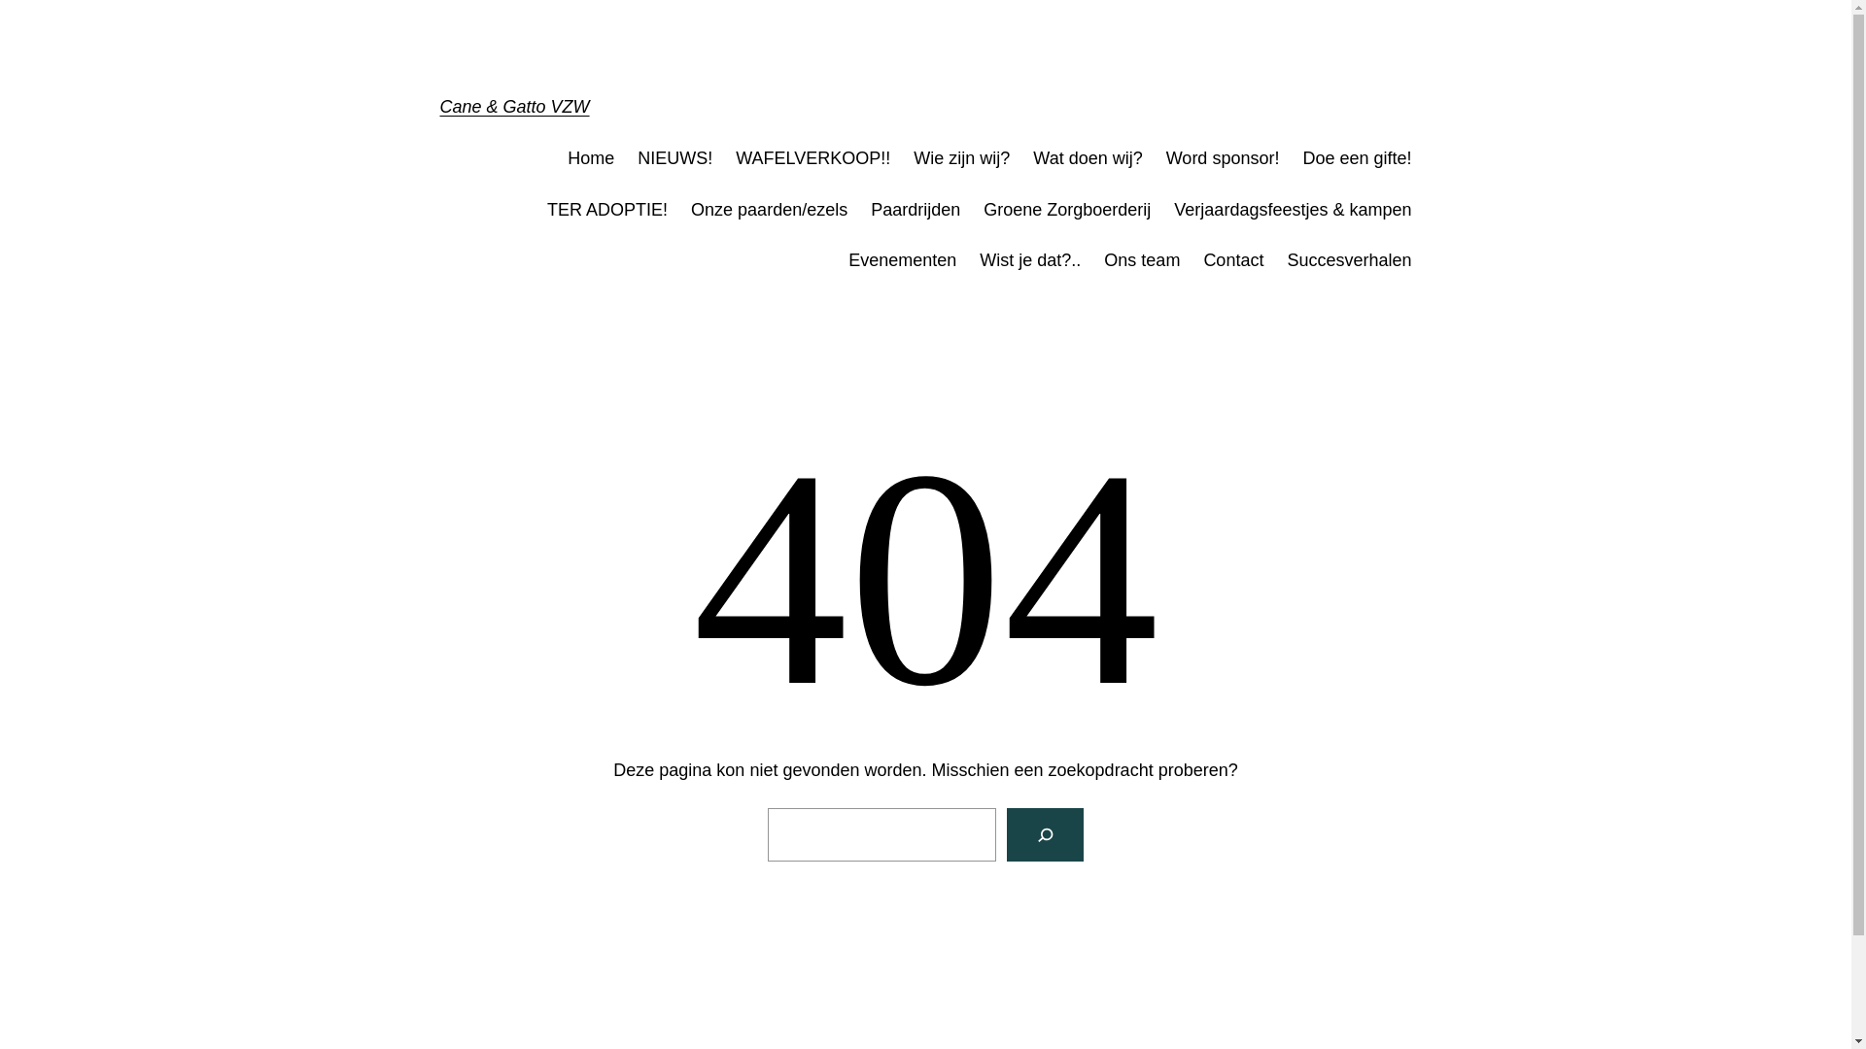 This screenshot has width=1866, height=1049. What do you see at coordinates (1349, 260) in the screenshot?
I see `Succesverhalen` at bounding box center [1349, 260].